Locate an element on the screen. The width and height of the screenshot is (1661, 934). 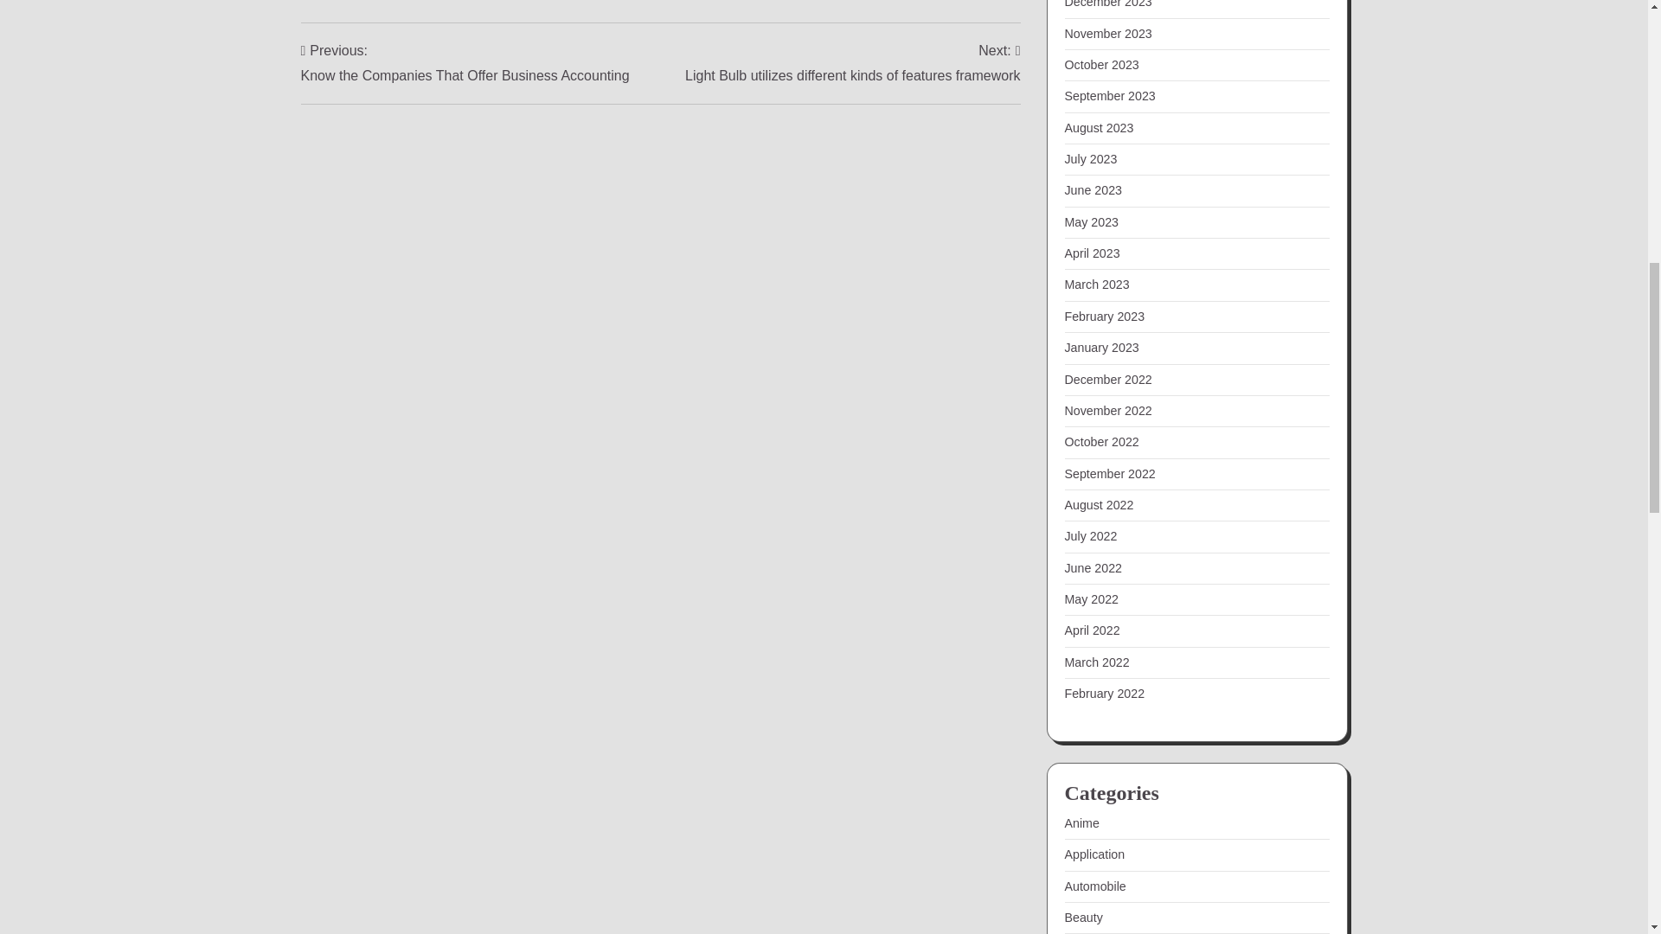
December 2023 is located at coordinates (465, 64).